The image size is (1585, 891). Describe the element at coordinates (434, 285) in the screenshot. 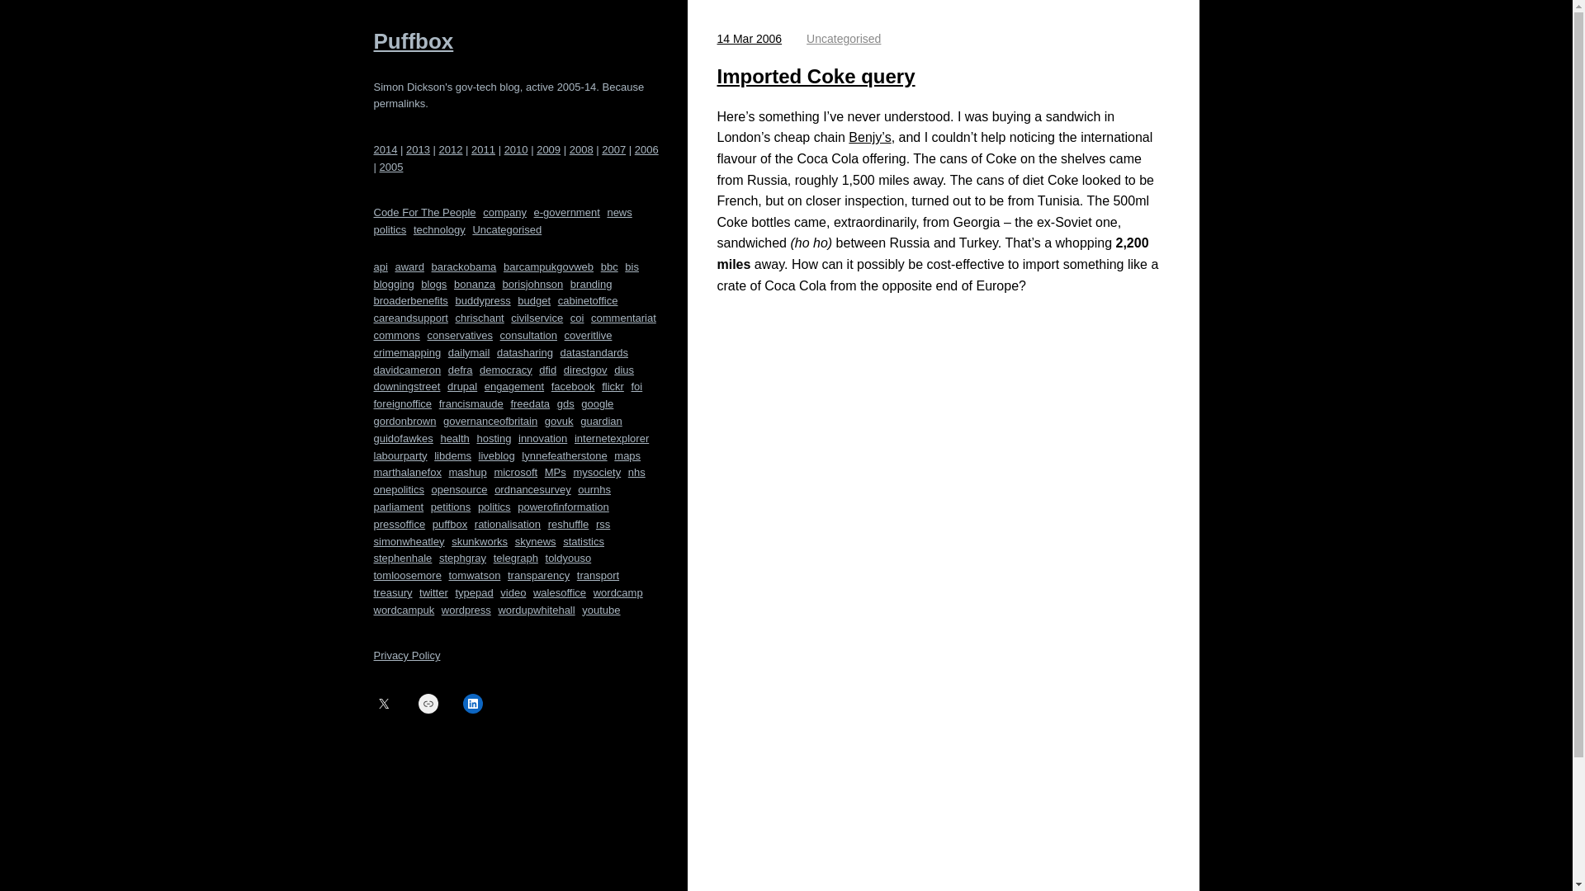

I see `blogs` at that location.